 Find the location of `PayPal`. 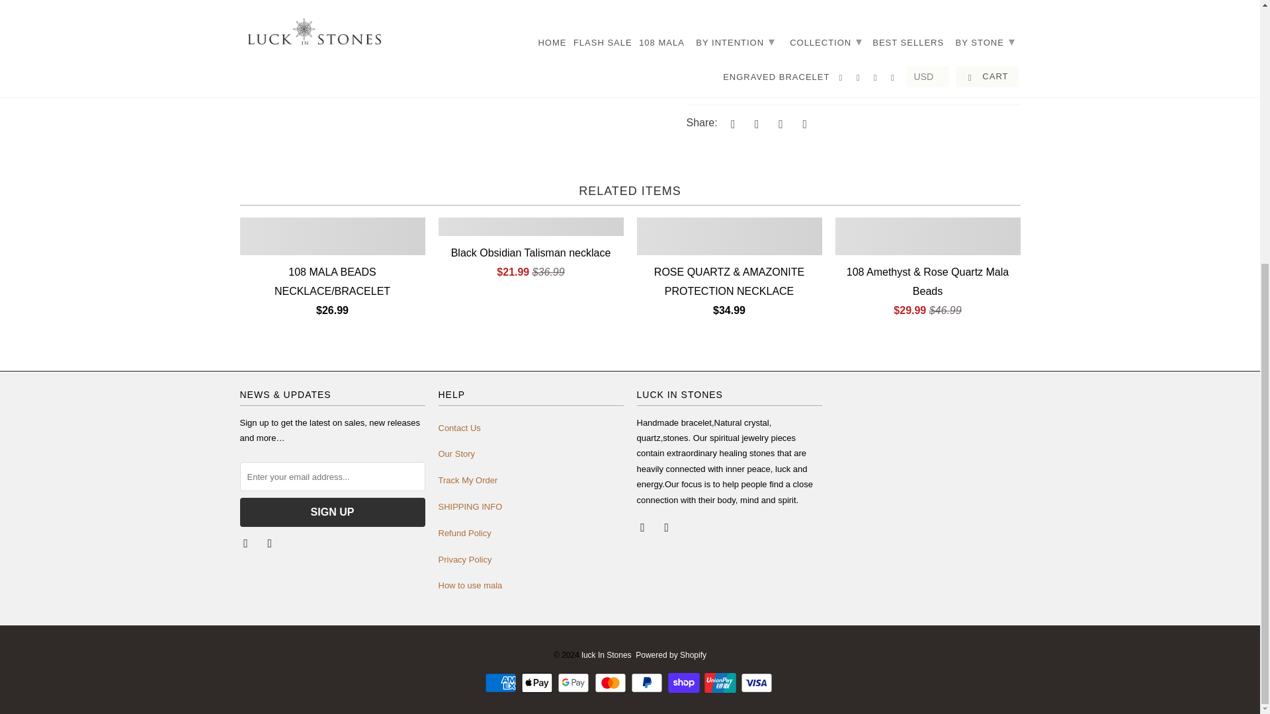

PayPal is located at coordinates (648, 682).